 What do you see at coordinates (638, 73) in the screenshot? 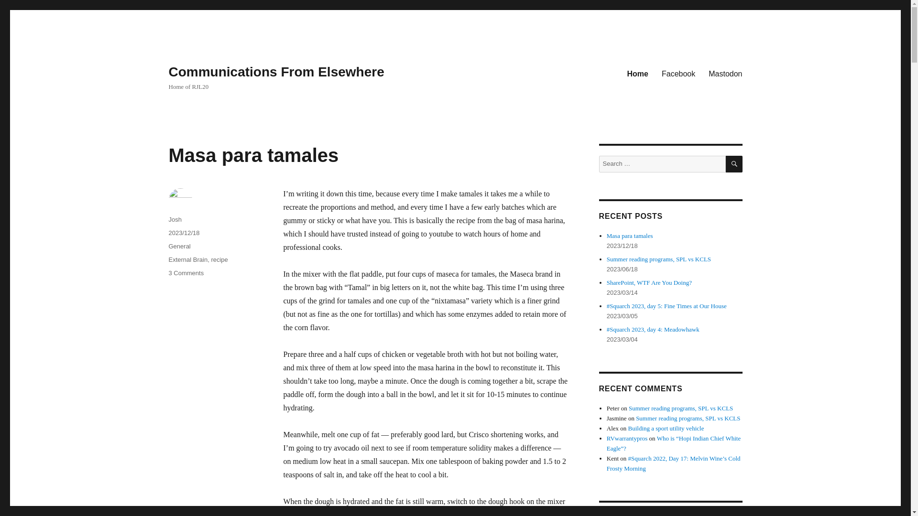
I see `Josh` at bounding box center [638, 73].